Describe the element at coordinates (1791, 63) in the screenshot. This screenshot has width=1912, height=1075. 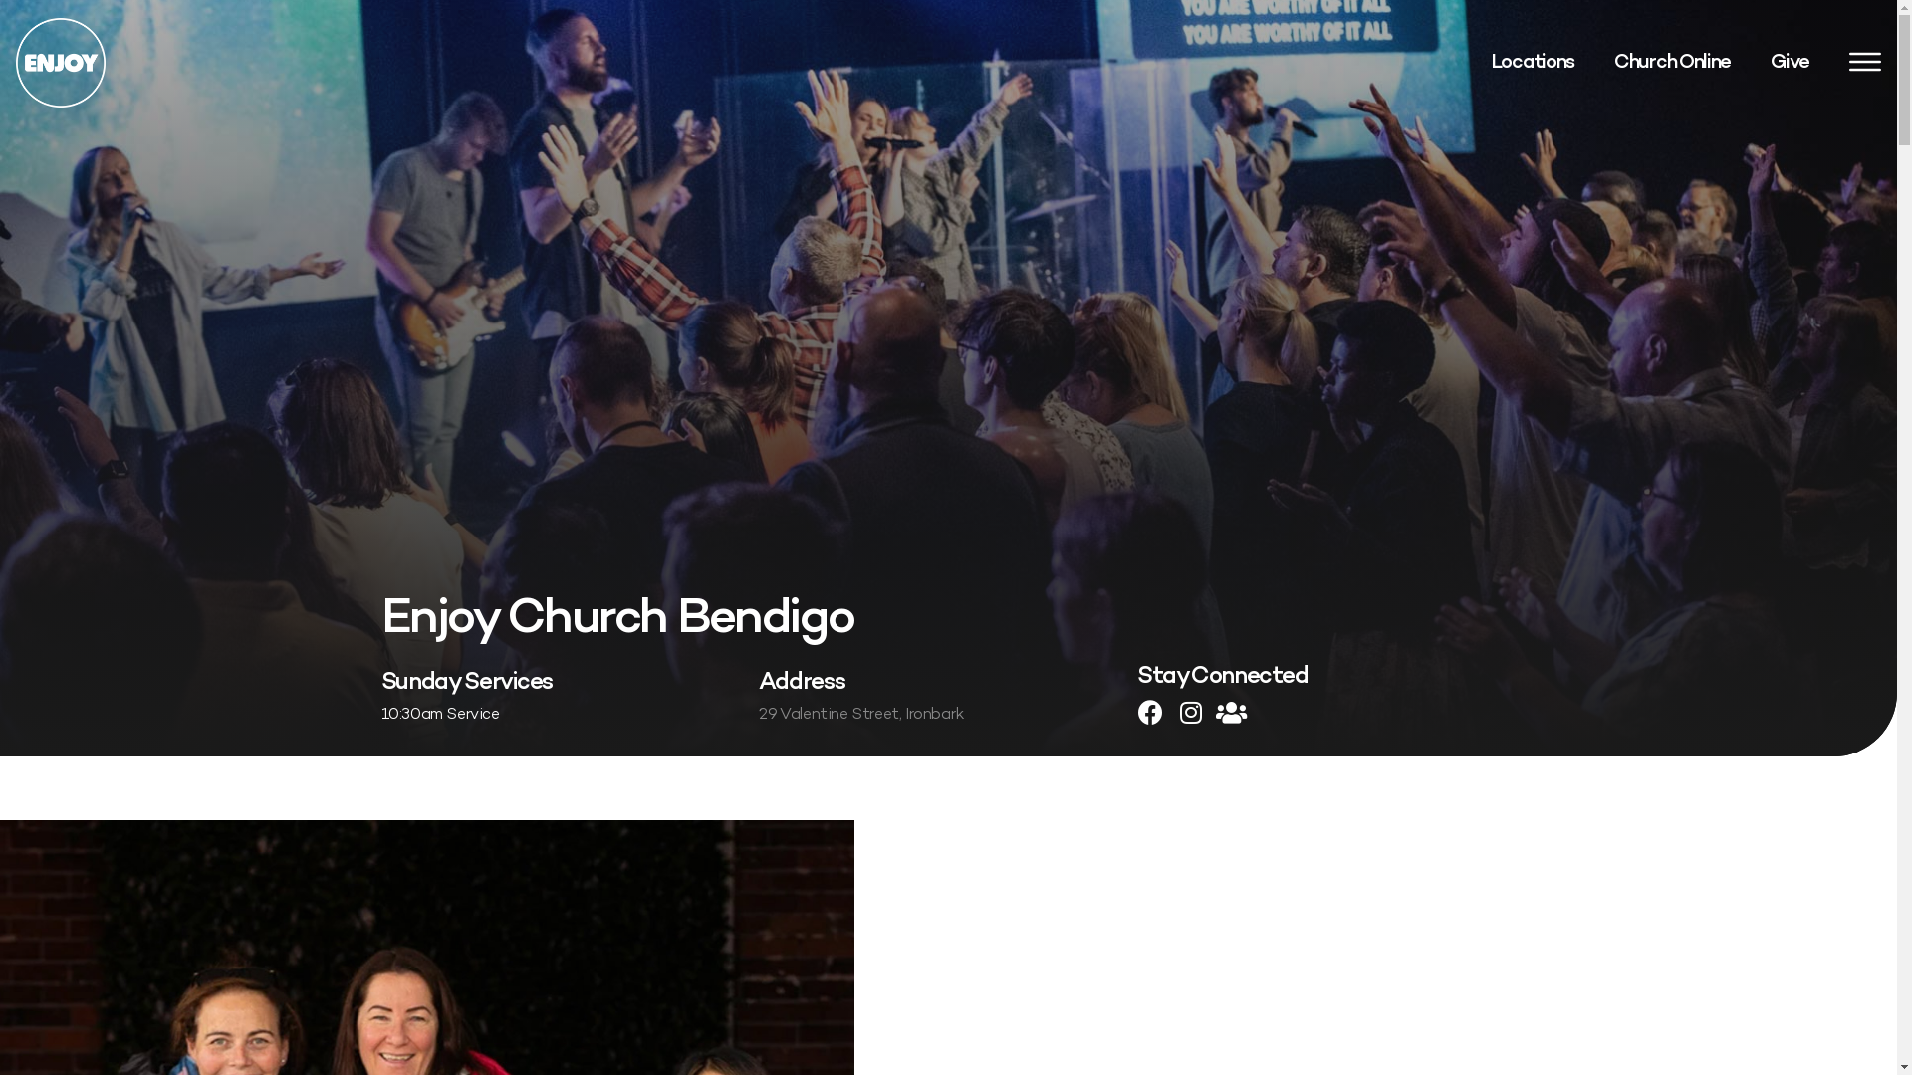
I see `Give` at that location.